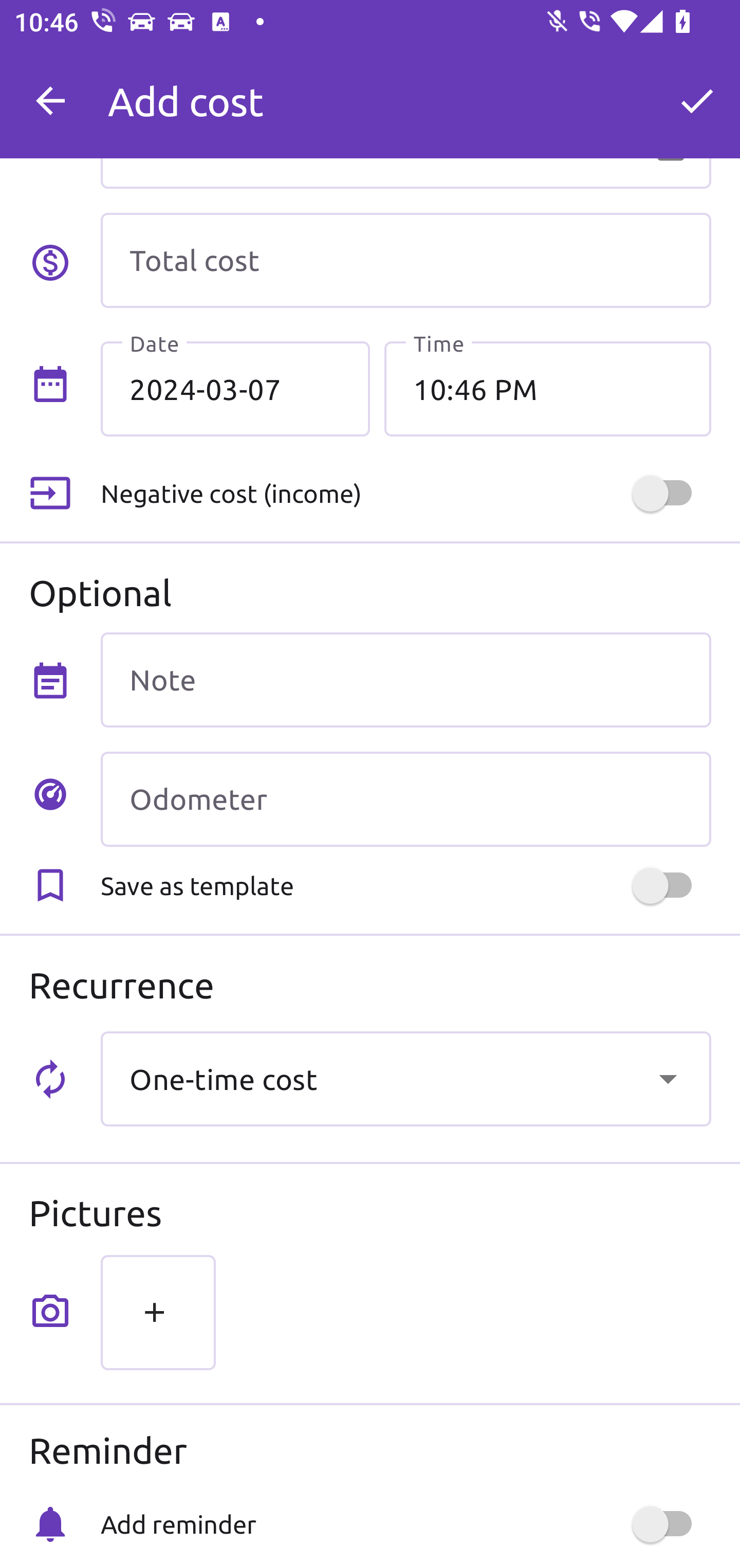  What do you see at coordinates (405, 885) in the screenshot?
I see `Save as template` at bounding box center [405, 885].